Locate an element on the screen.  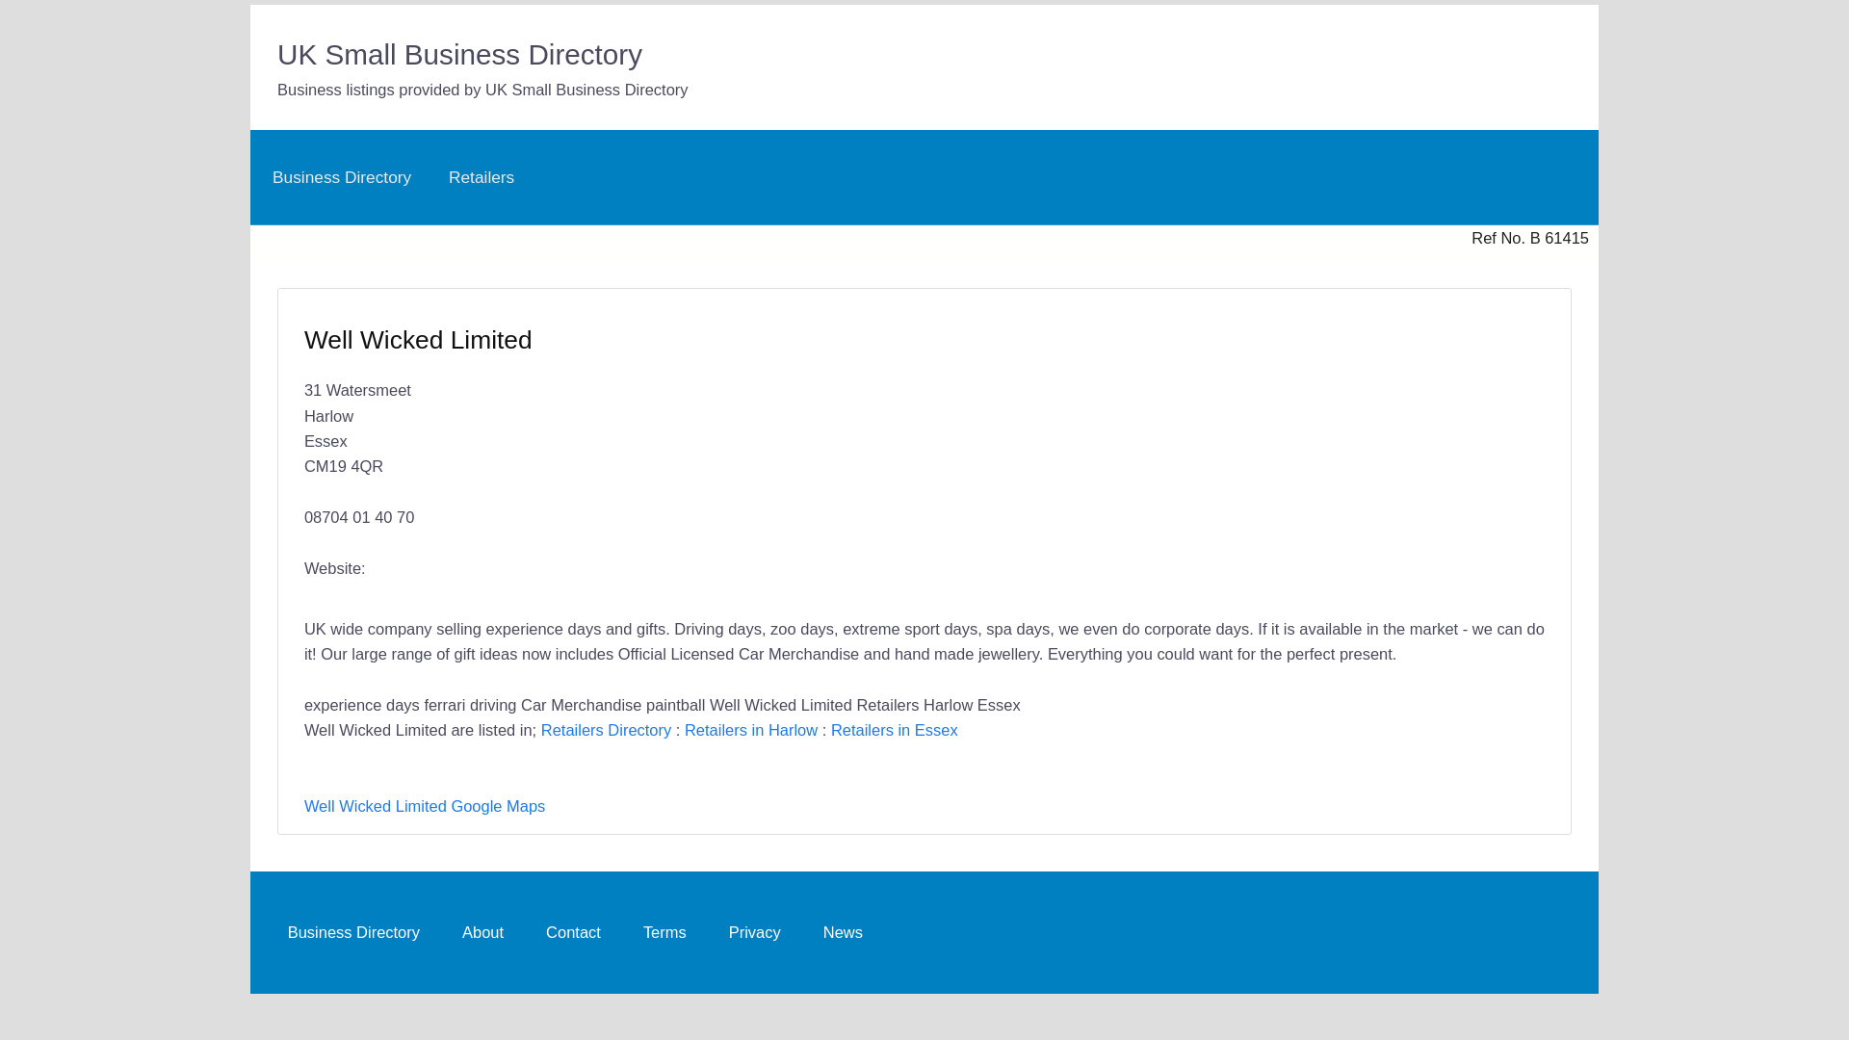
Privacy is located at coordinates (754, 932).